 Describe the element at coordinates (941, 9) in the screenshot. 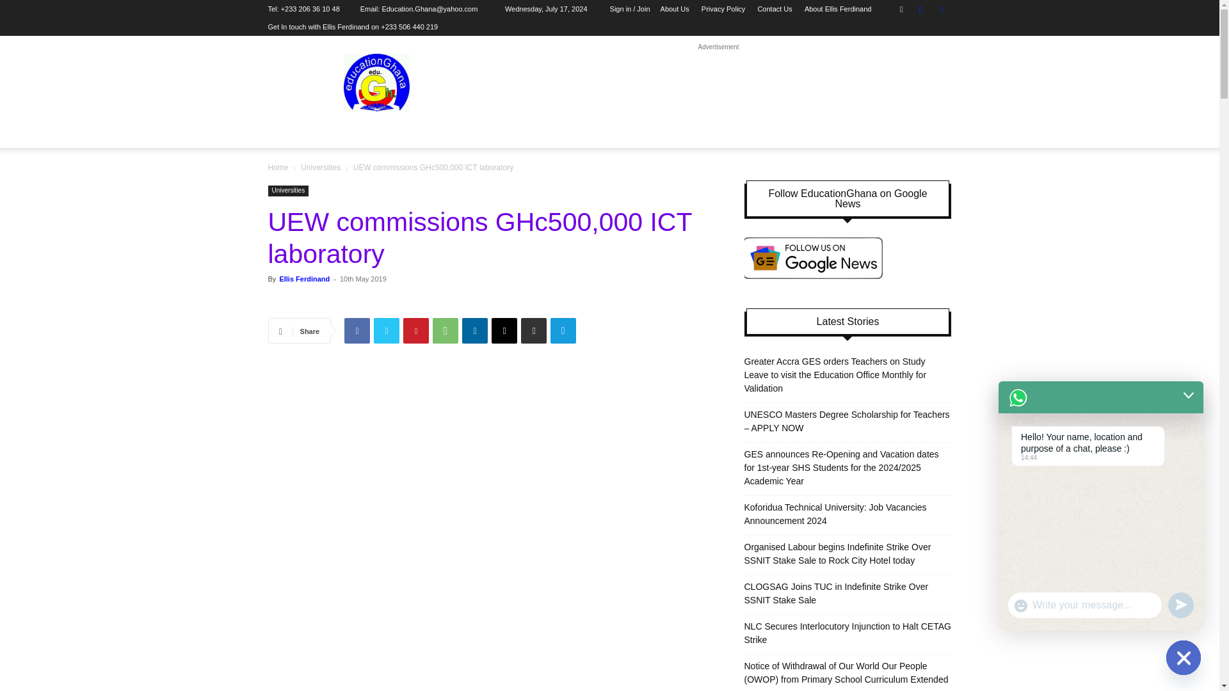

I see `Twitter` at that location.